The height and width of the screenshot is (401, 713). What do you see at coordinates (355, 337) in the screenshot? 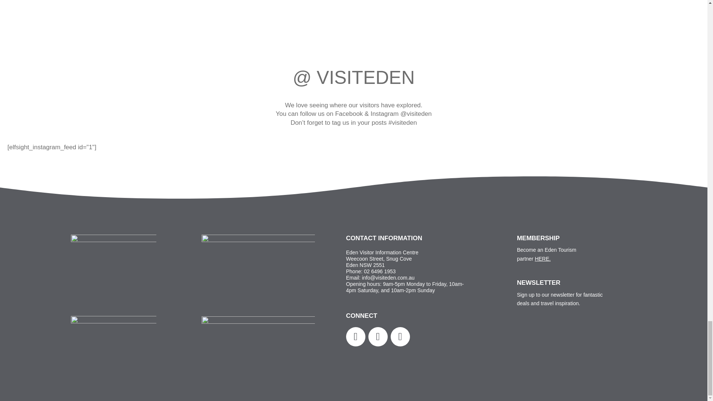
I see `Follow on Instagram` at bounding box center [355, 337].